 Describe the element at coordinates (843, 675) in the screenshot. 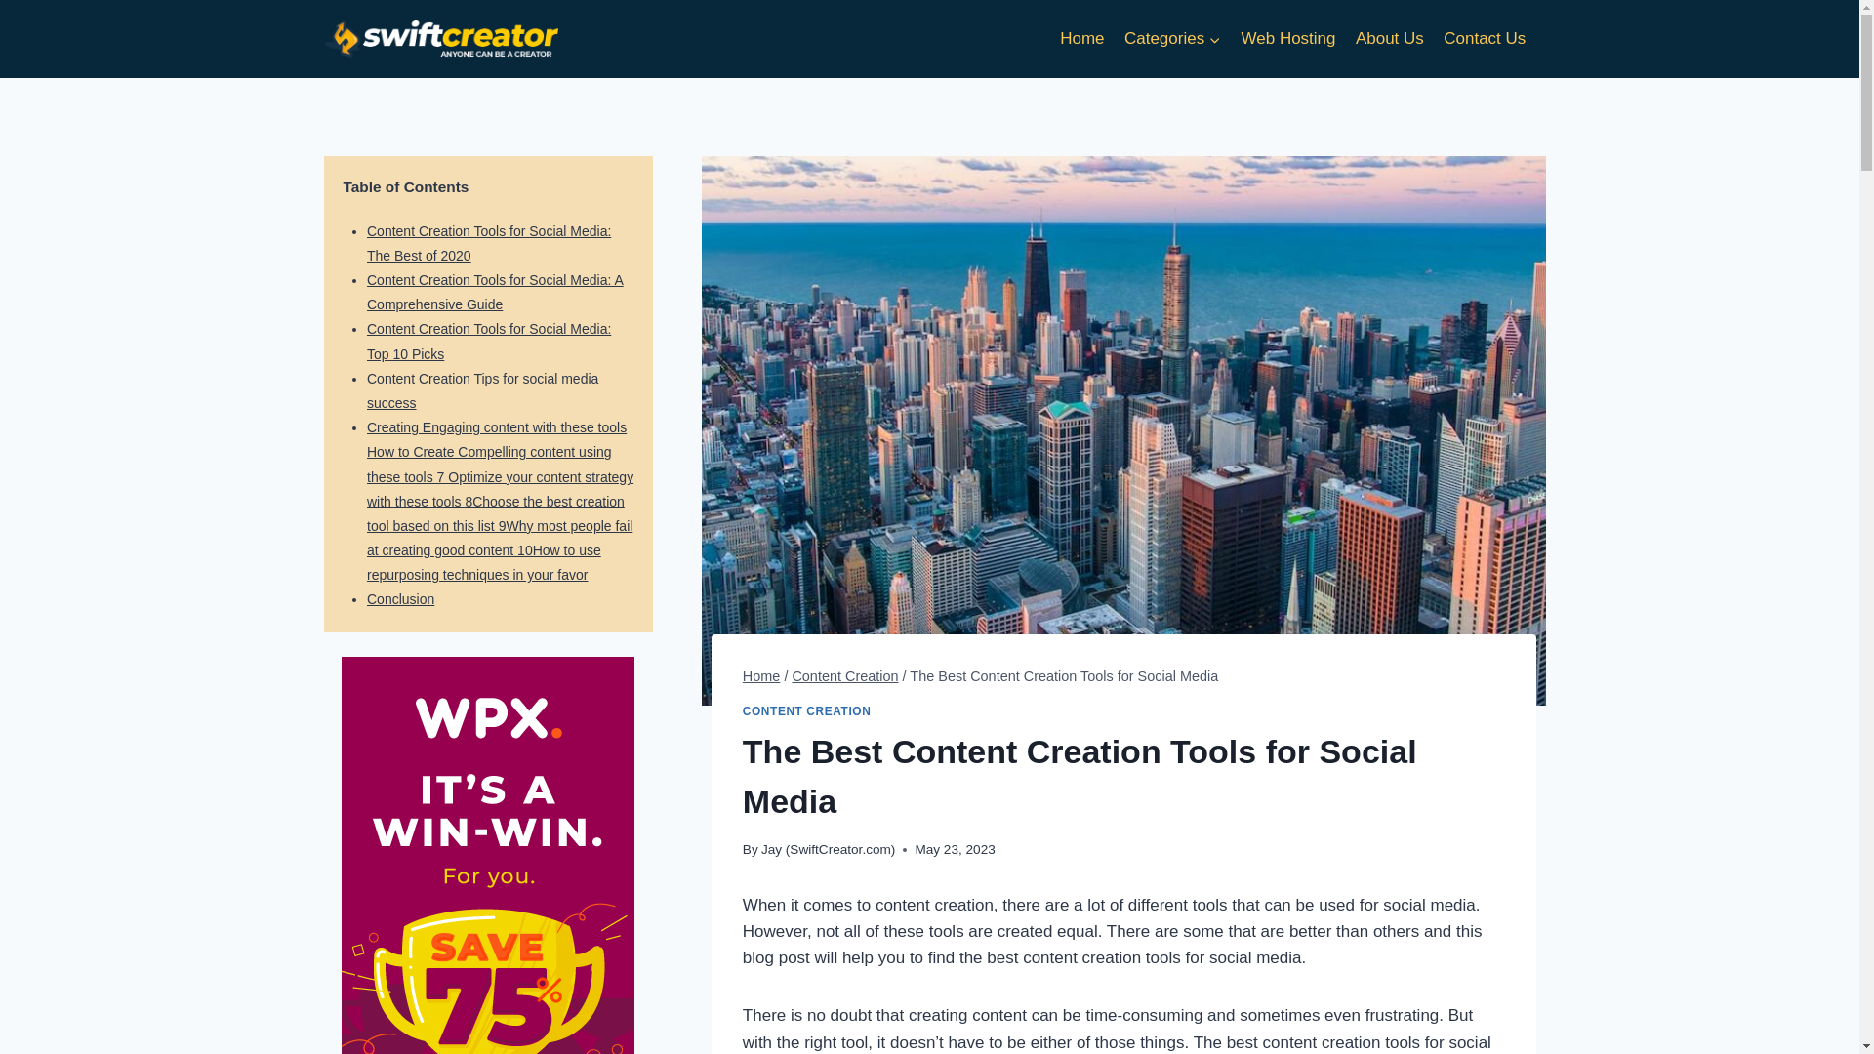

I see `Content Creation` at that location.